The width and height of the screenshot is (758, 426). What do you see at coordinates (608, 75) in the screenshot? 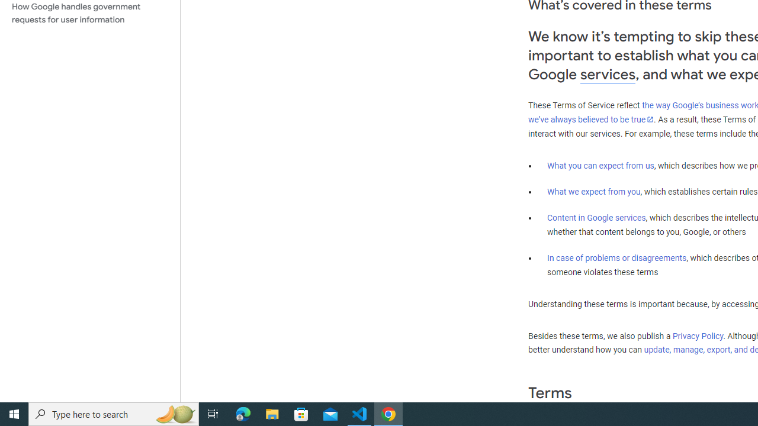
I see `services` at bounding box center [608, 75].